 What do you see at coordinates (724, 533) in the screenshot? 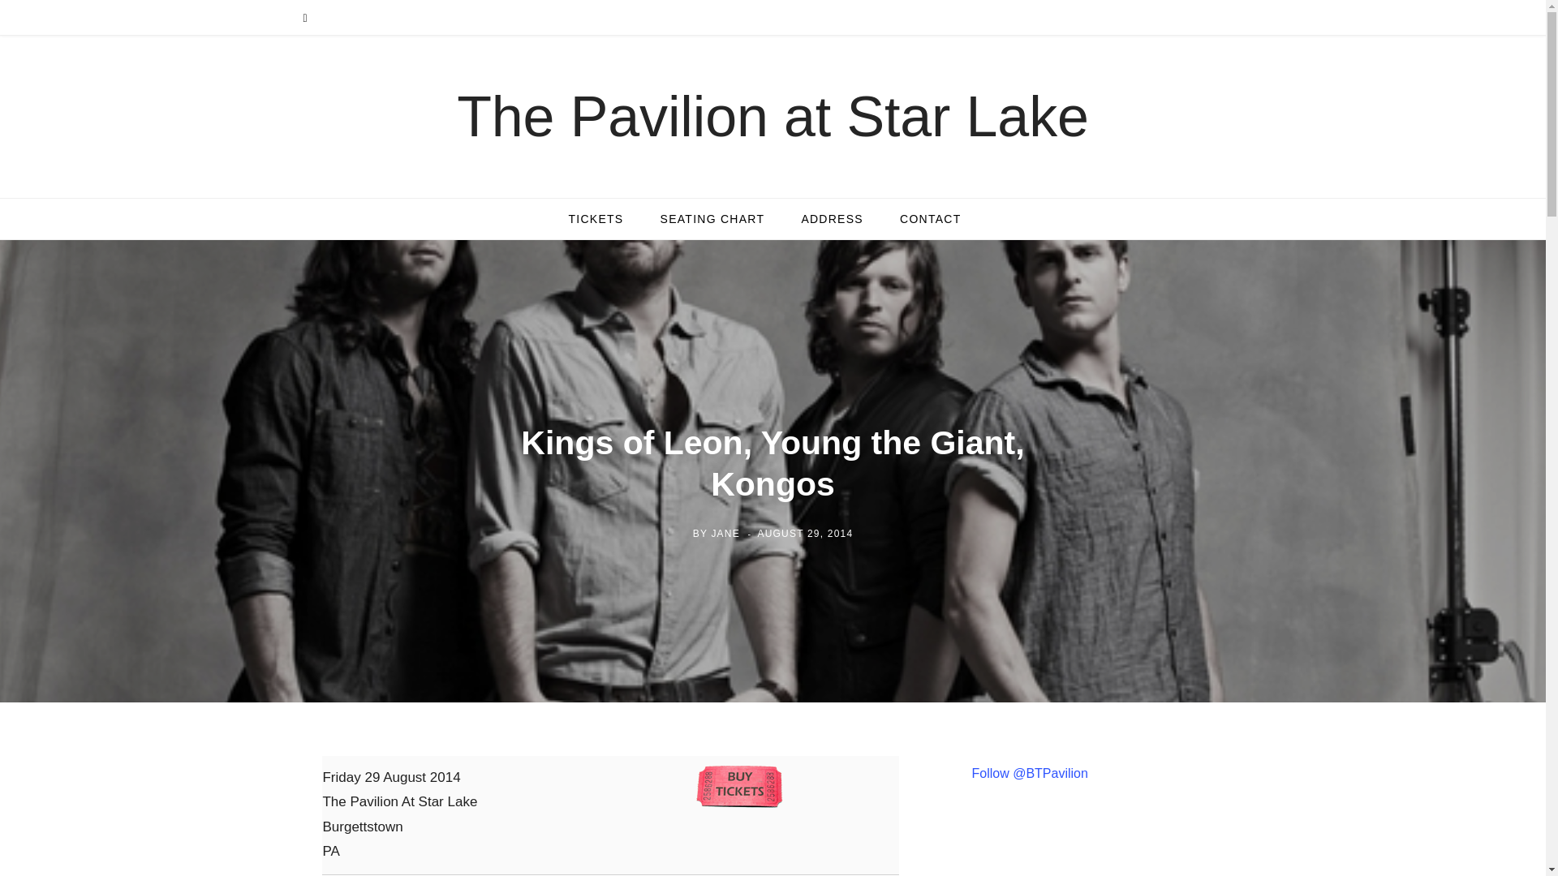
I see `Posts by jane` at bounding box center [724, 533].